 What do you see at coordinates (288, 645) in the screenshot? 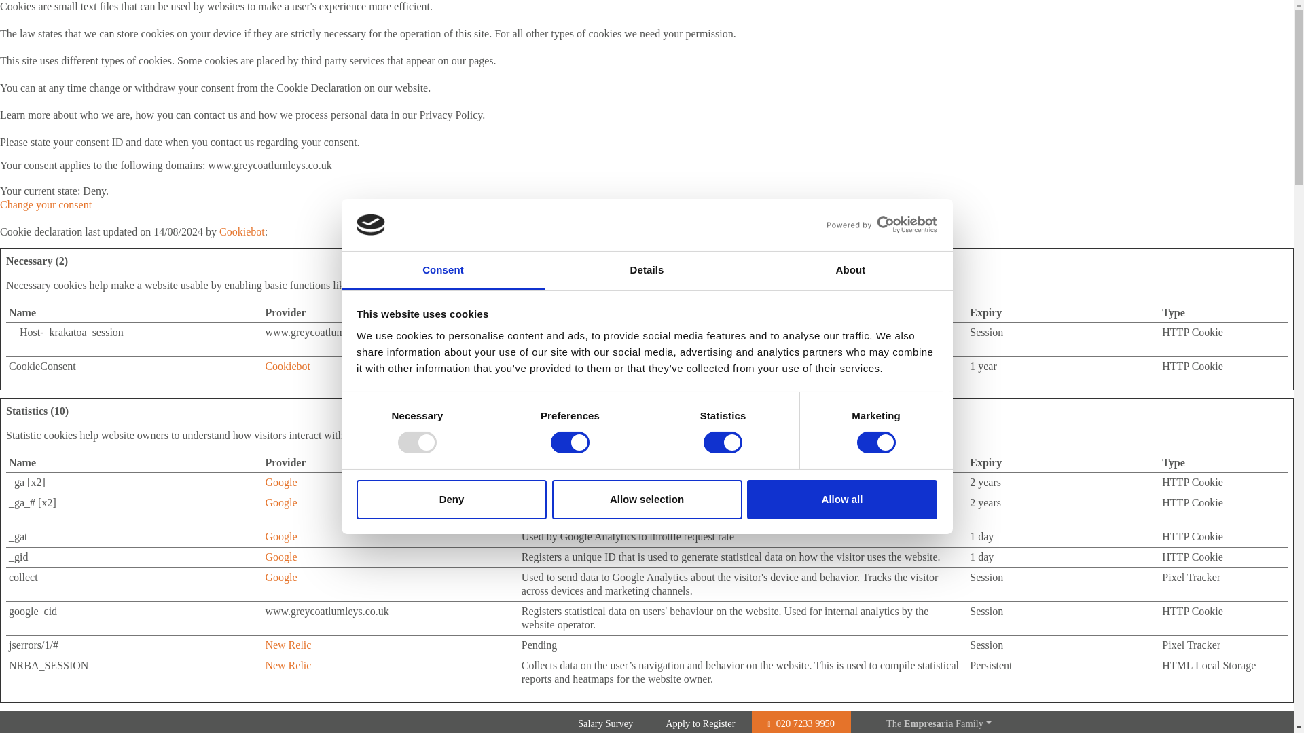
I see `New Relic` at bounding box center [288, 645].